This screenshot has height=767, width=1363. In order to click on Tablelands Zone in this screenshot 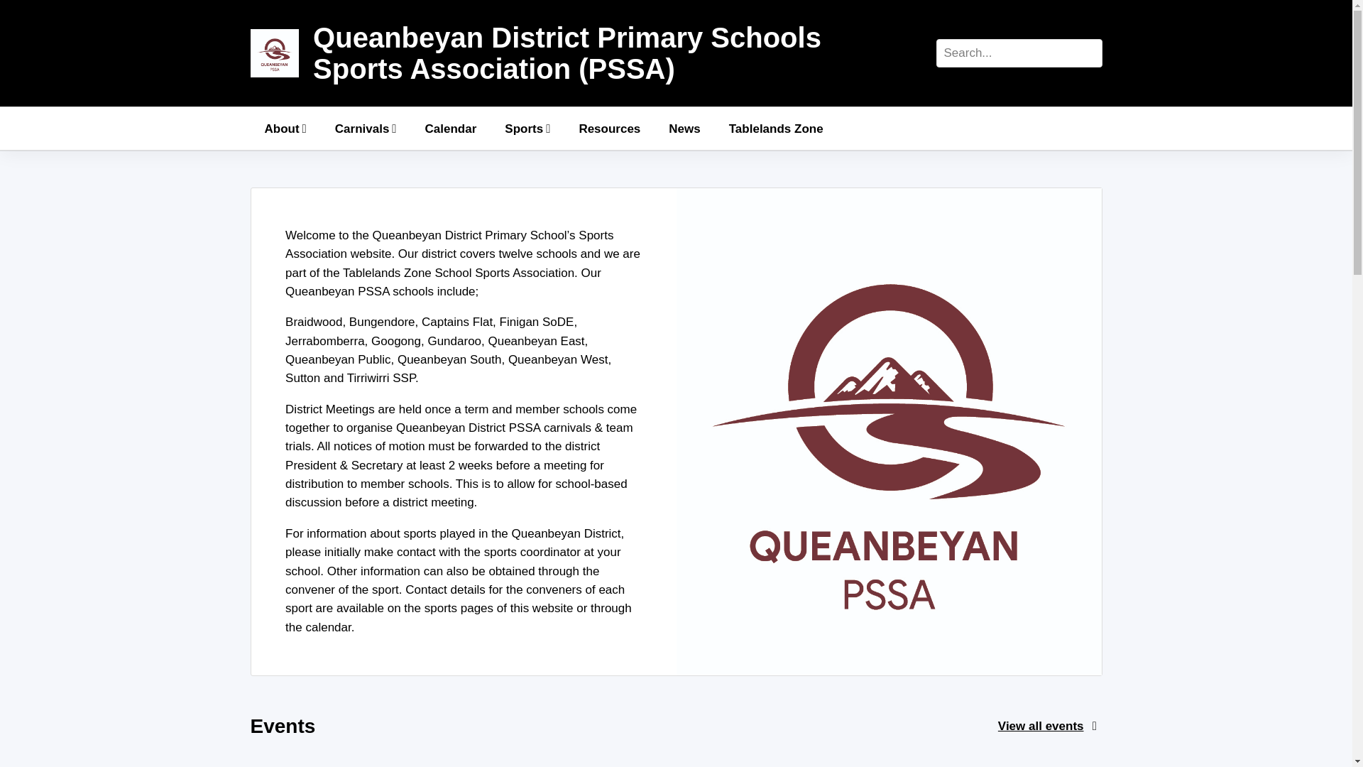, I will do `click(776, 128)`.